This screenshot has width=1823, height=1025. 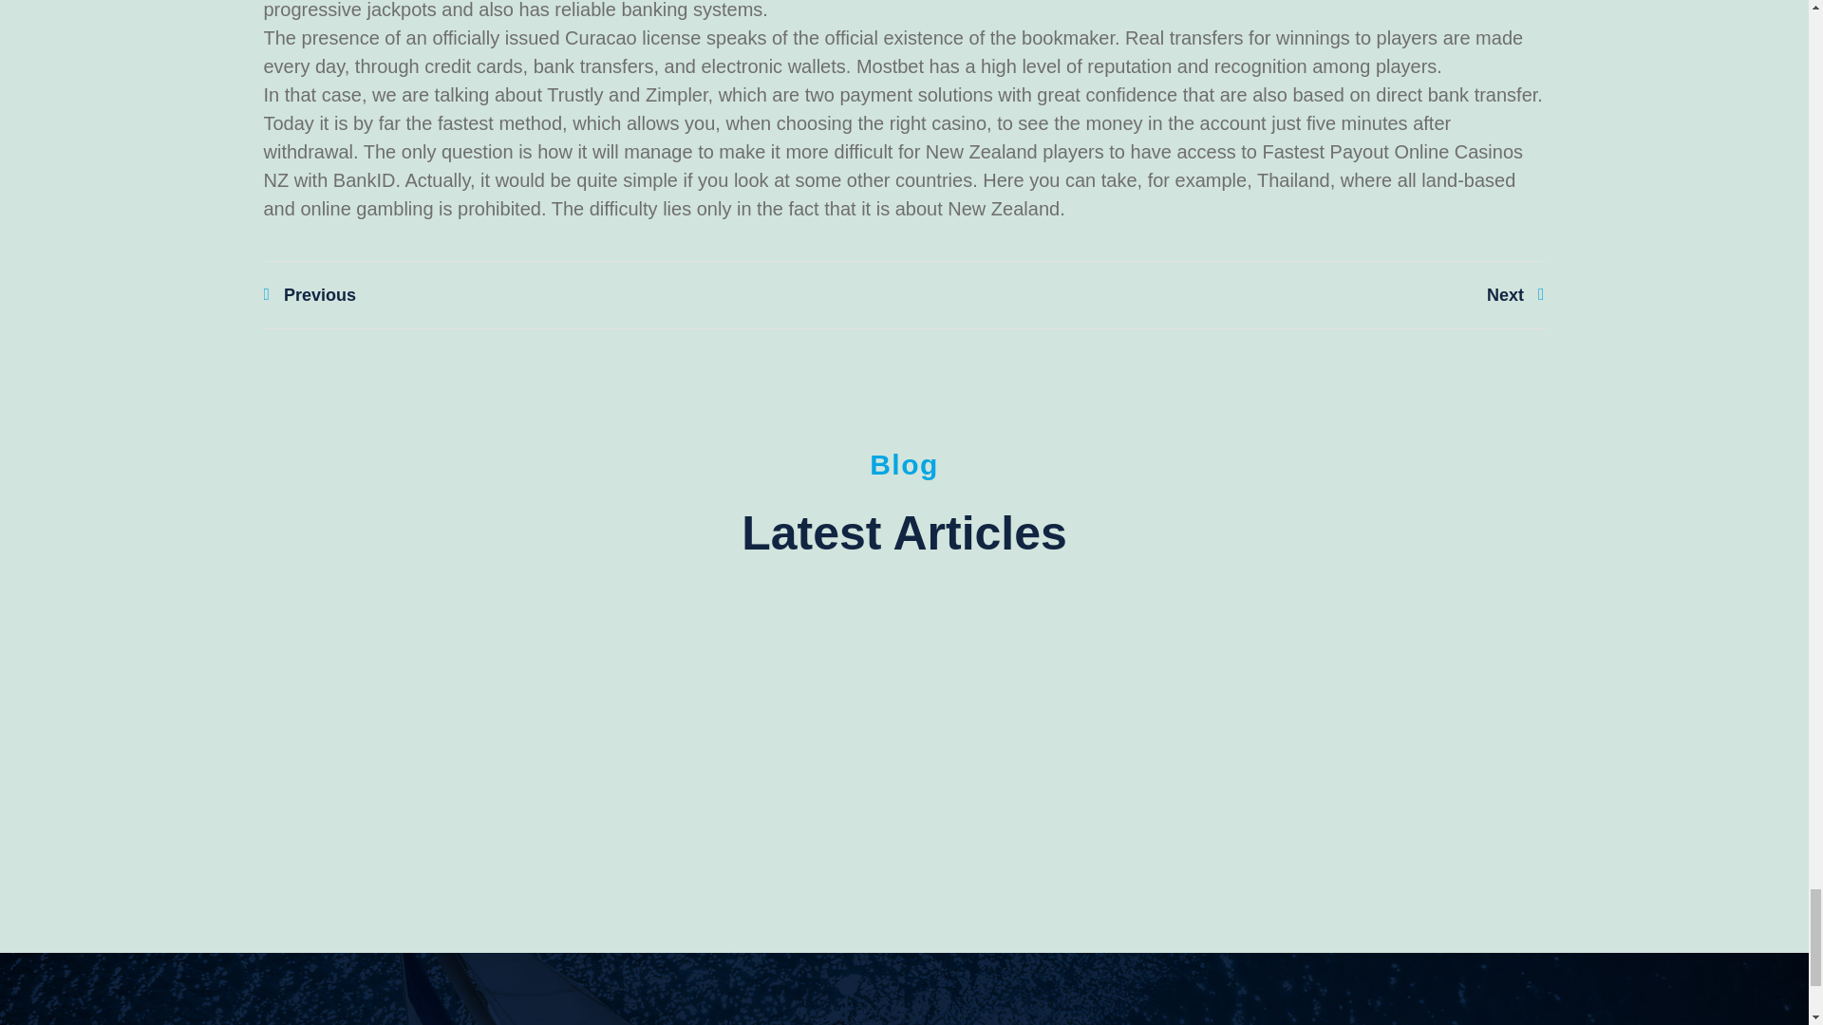 What do you see at coordinates (1224, 295) in the screenshot?
I see `Next` at bounding box center [1224, 295].